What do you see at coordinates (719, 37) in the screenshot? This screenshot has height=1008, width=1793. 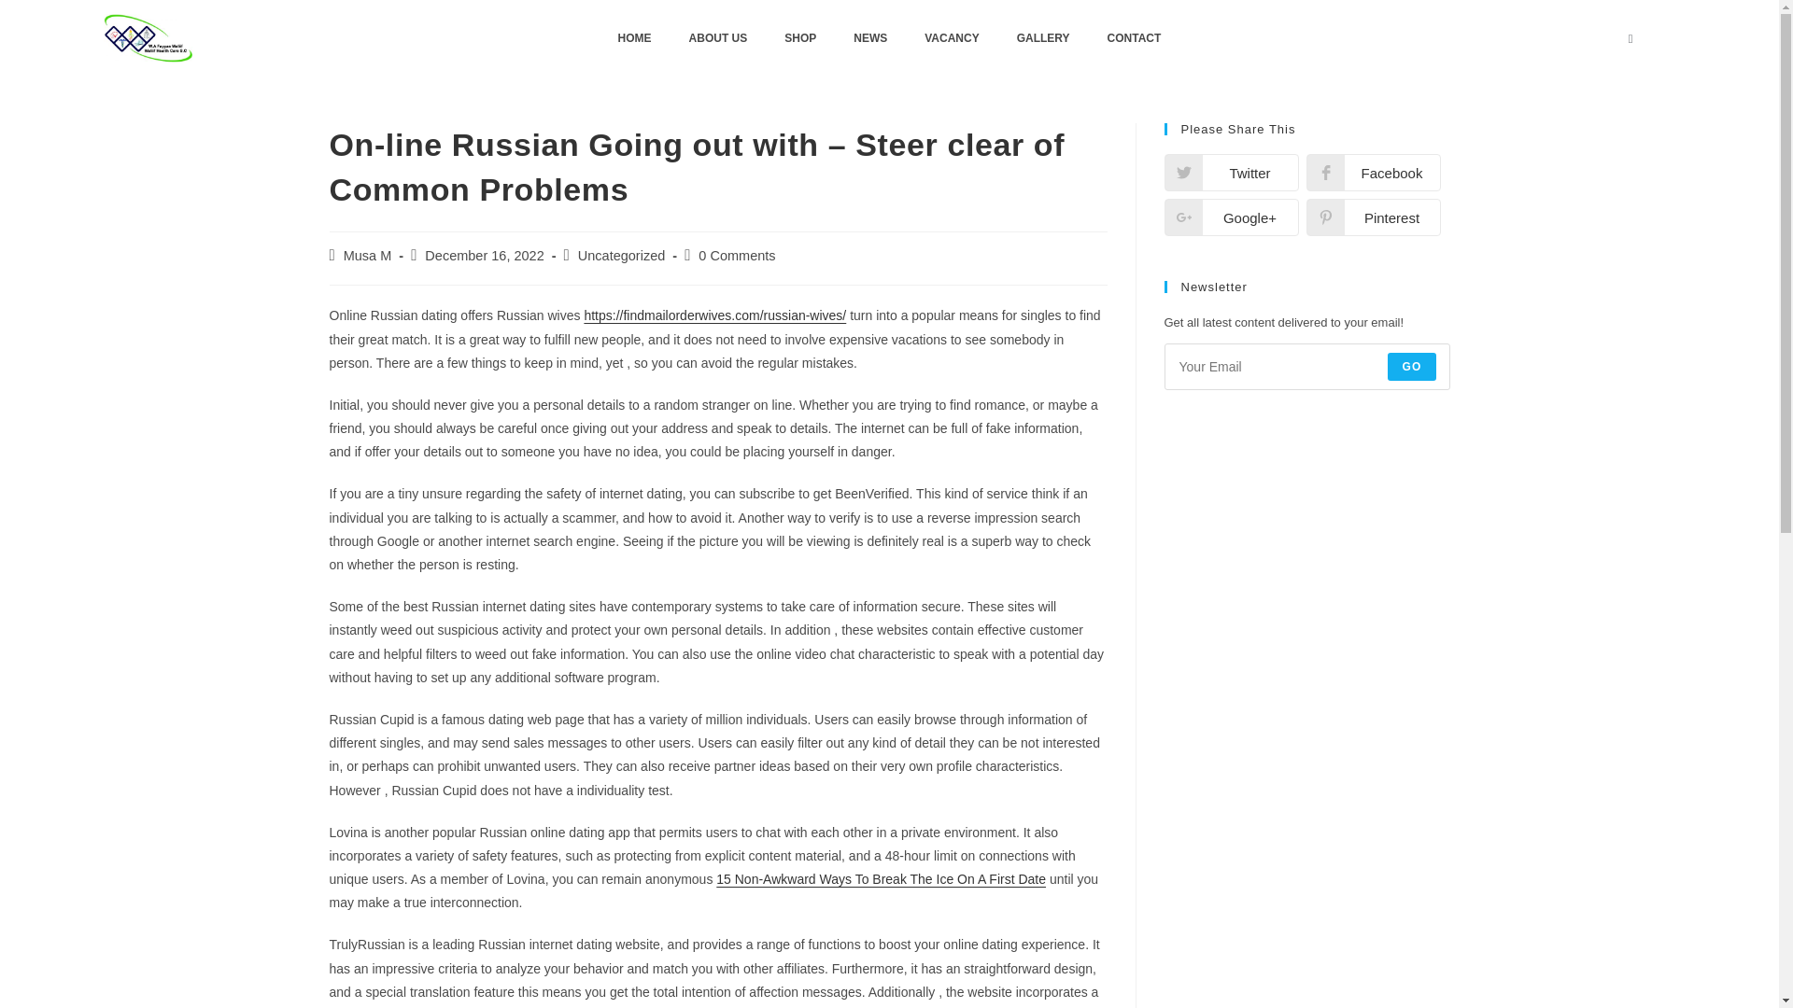 I see `ABOUT US` at bounding box center [719, 37].